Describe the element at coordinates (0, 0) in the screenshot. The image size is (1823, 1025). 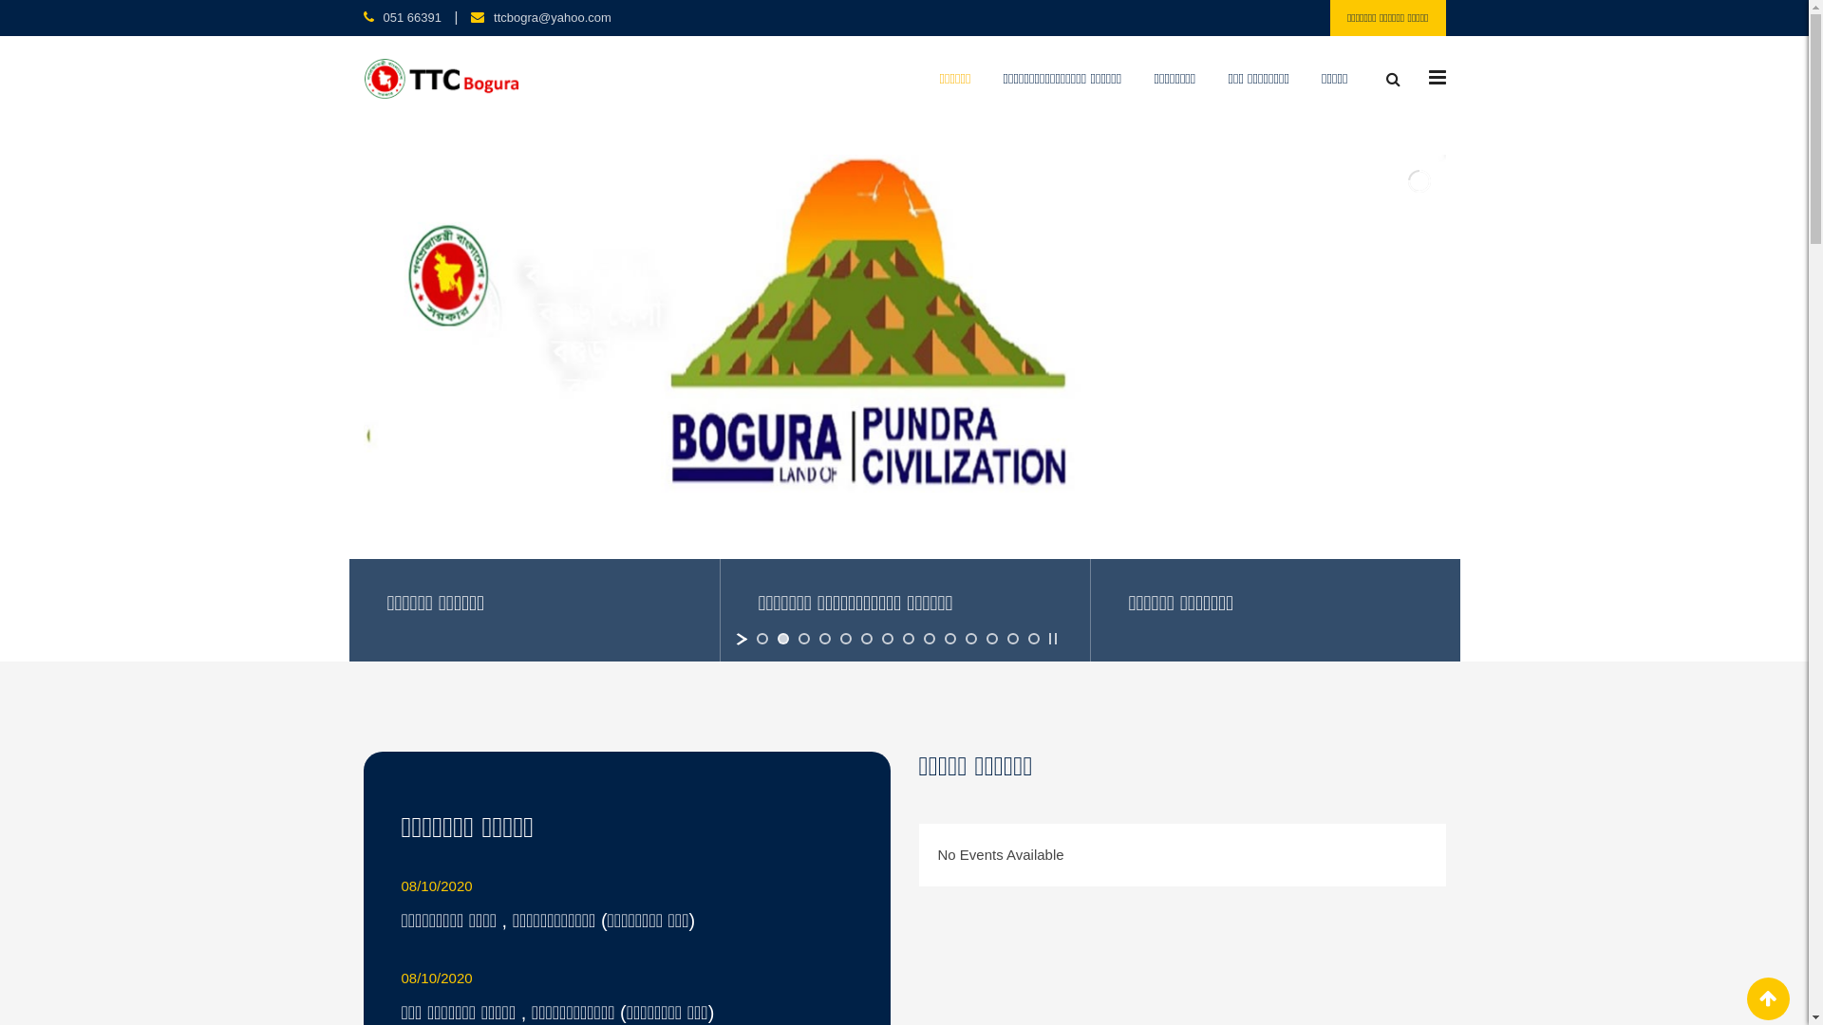
I see `Skip to content` at that location.